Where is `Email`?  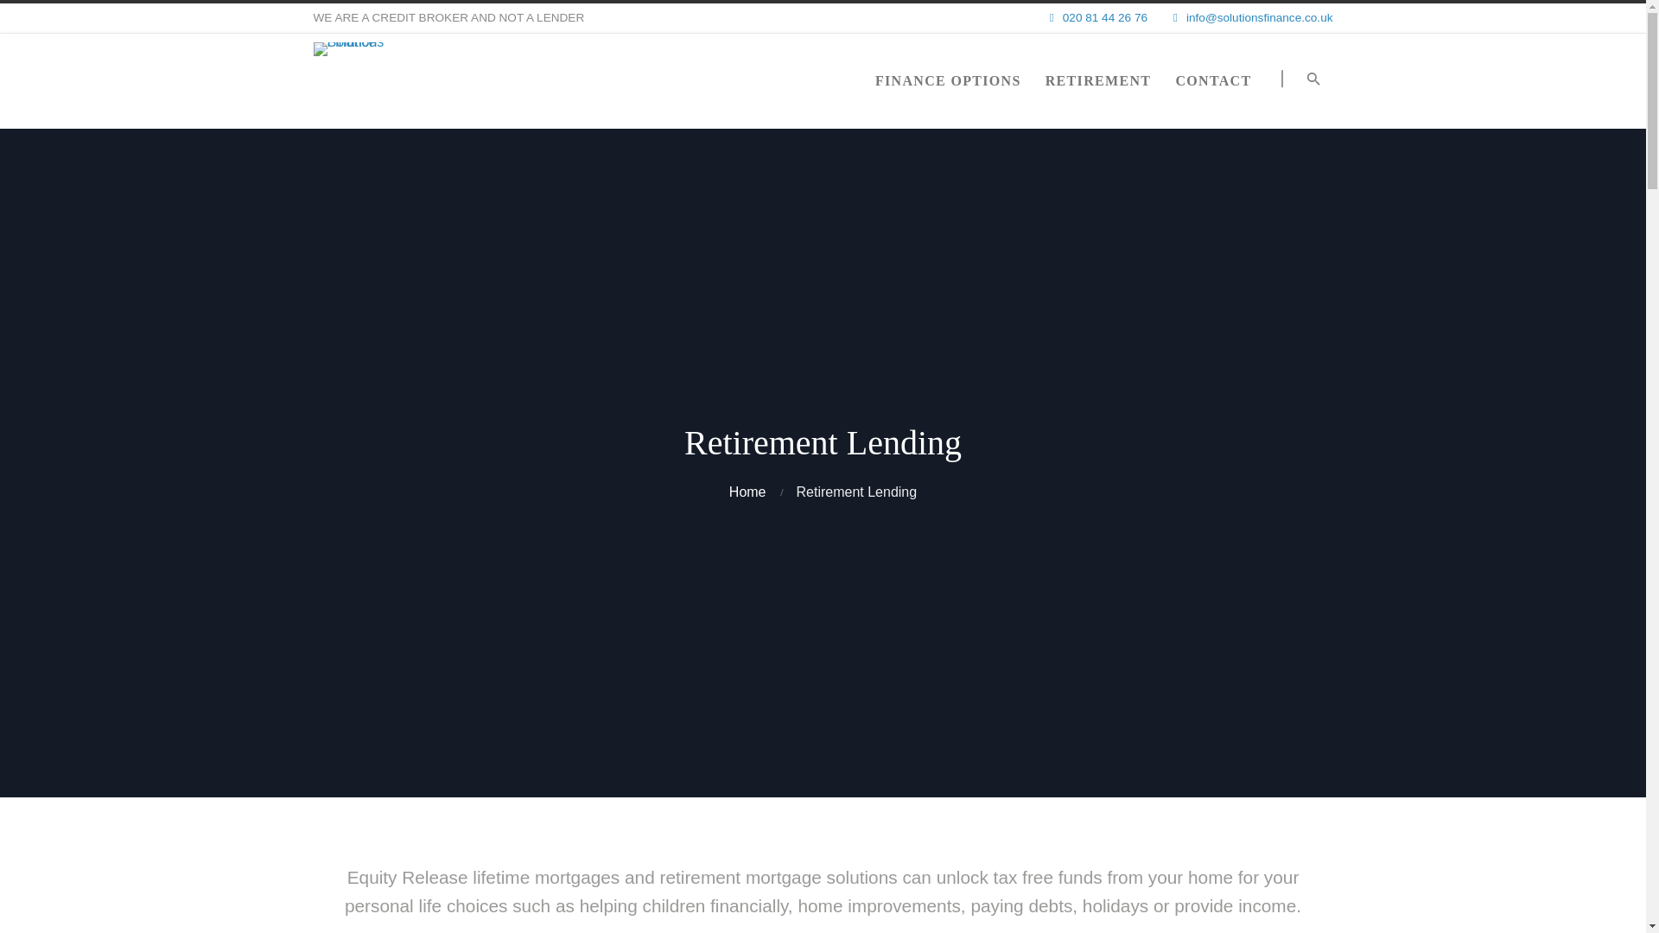 Email is located at coordinates (1248, 17).